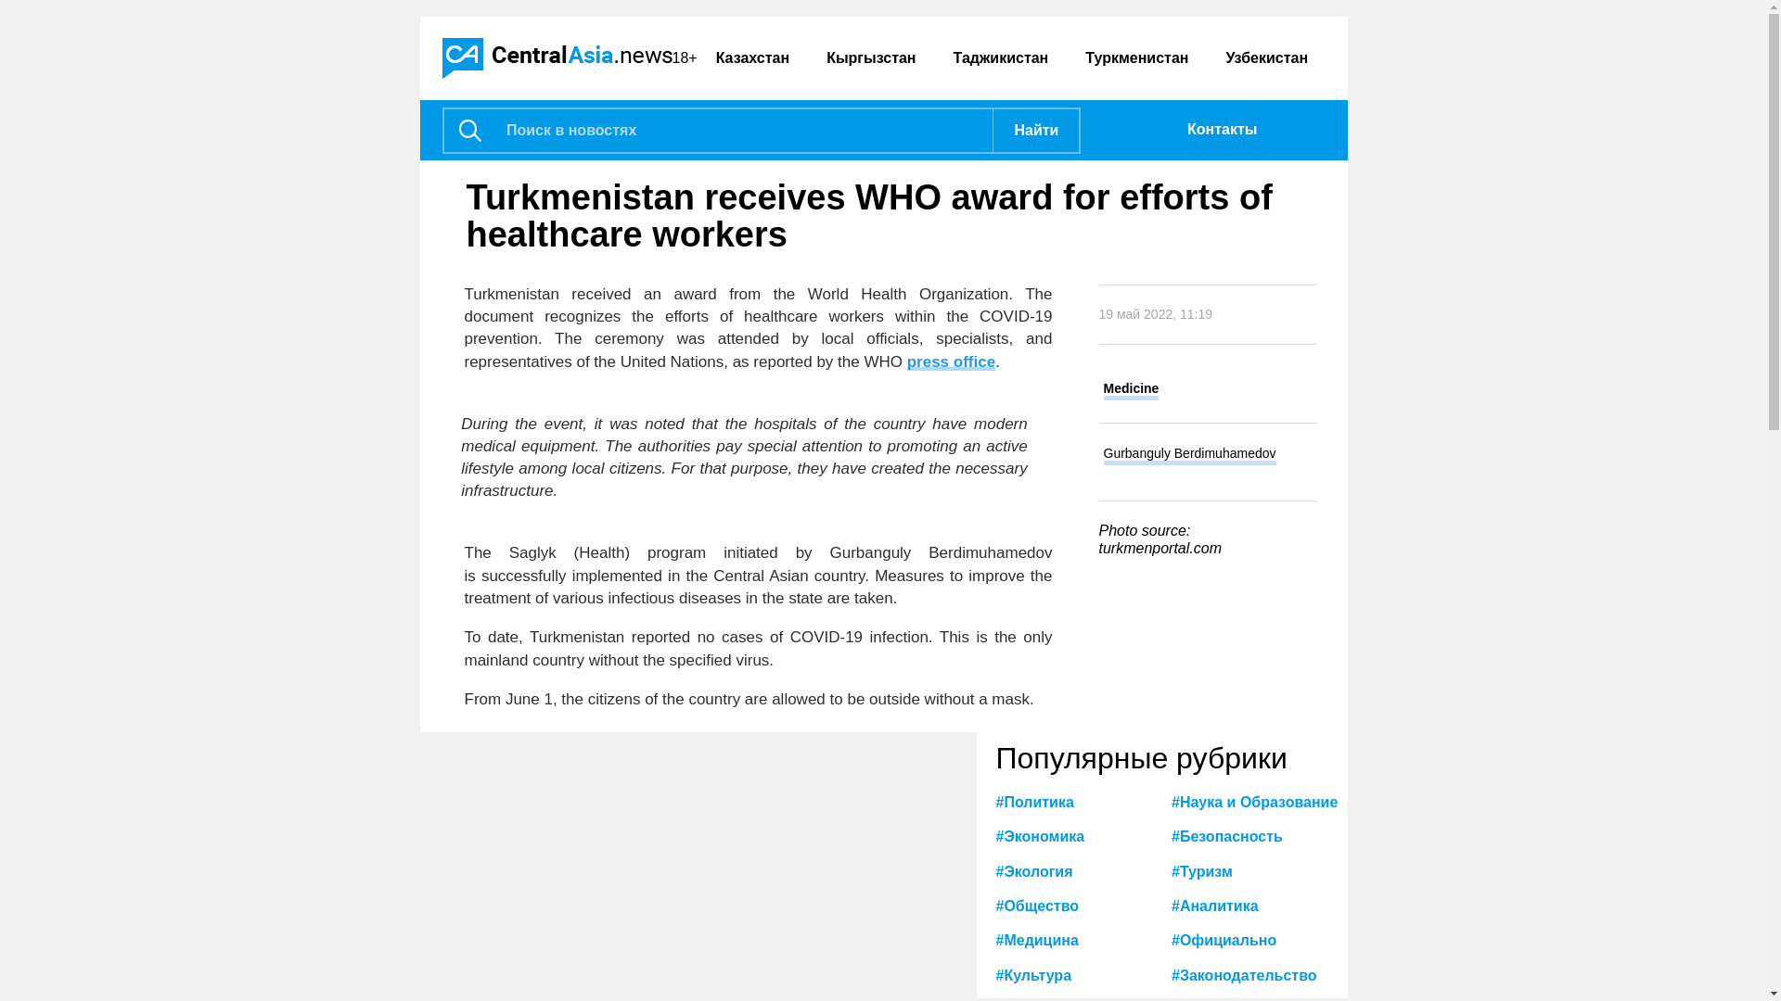 This screenshot has width=1781, height=1001. What do you see at coordinates (1132, 391) in the screenshot?
I see `Medicine` at bounding box center [1132, 391].